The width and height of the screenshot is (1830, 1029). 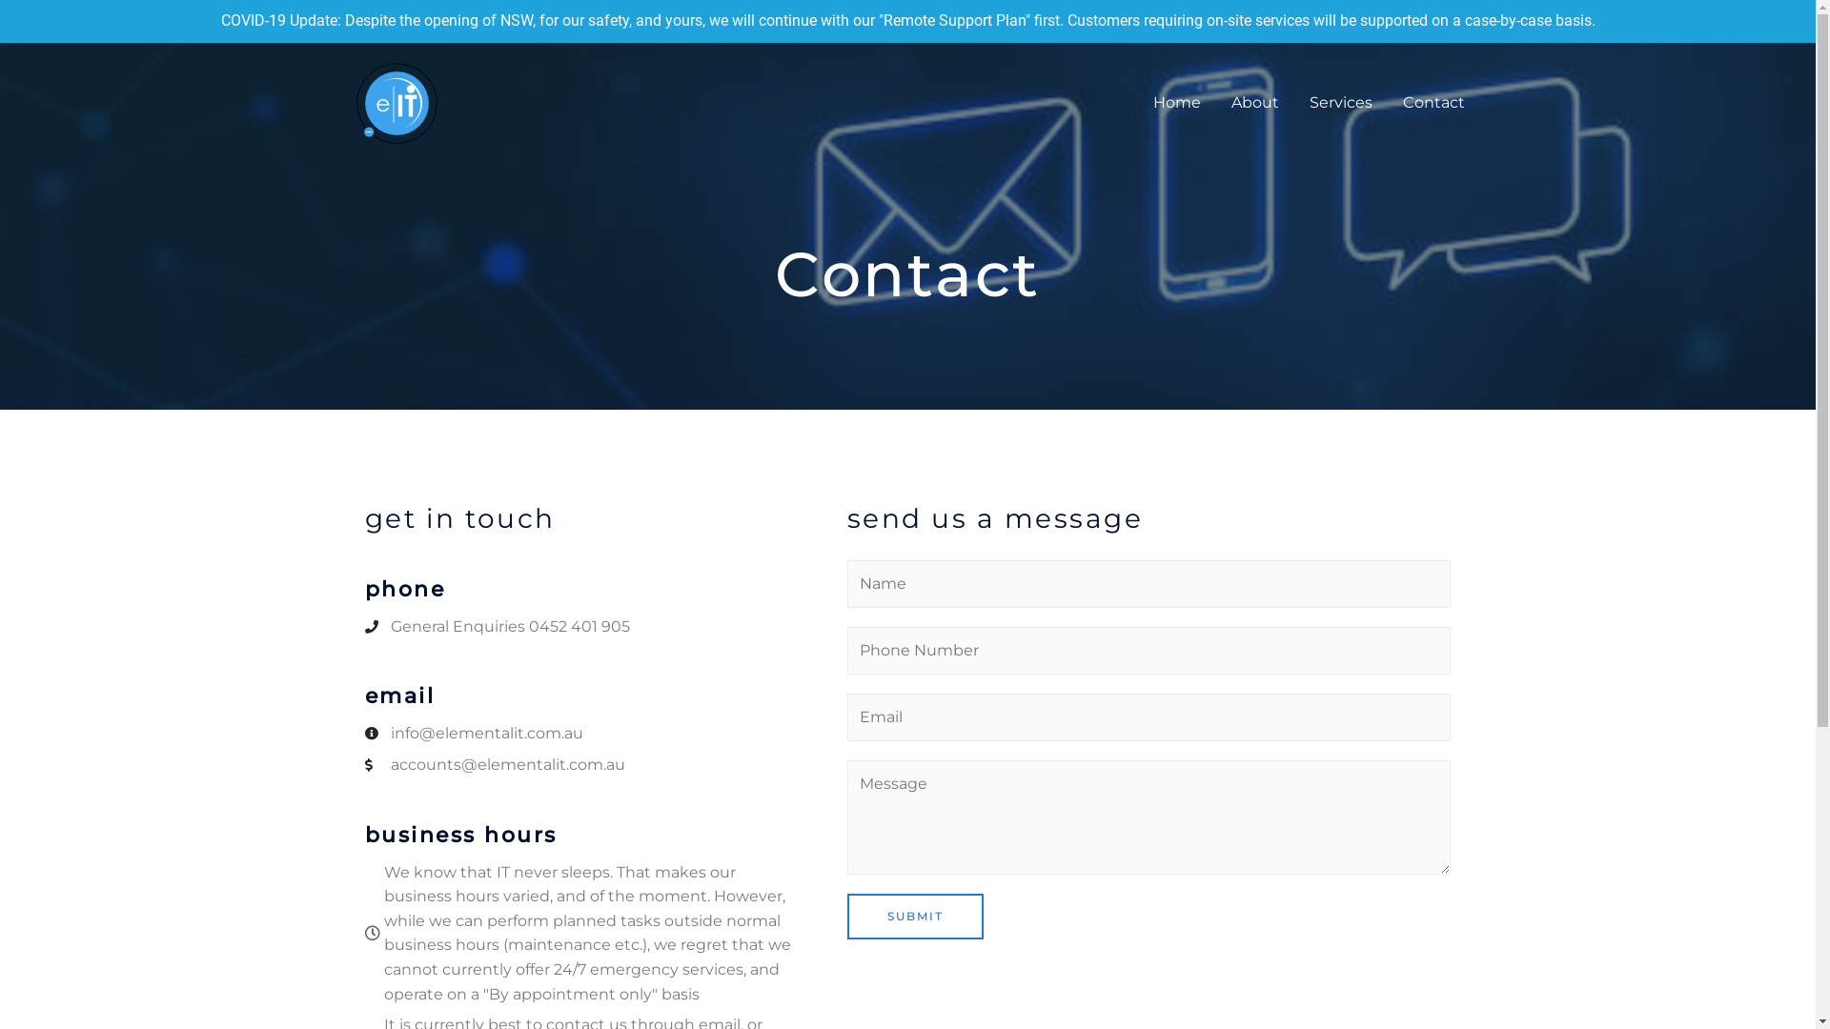 What do you see at coordinates (581, 734) in the screenshot?
I see `info@elementalit.com.au` at bounding box center [581, 734].